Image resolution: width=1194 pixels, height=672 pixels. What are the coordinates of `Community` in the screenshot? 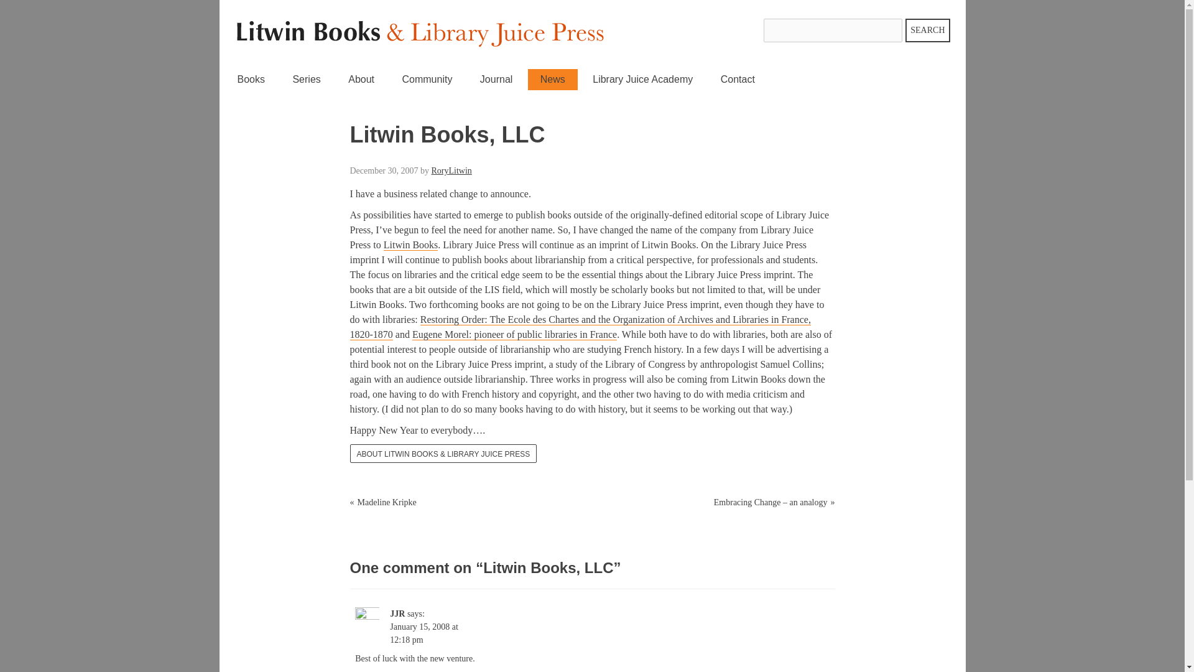 It's located at (427, 80).